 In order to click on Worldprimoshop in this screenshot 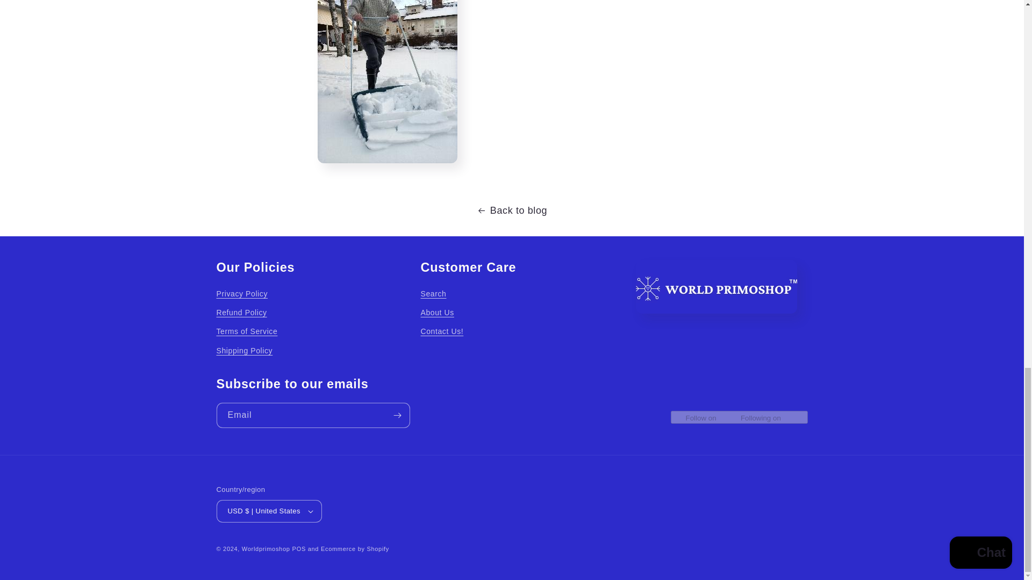, I will do `click(266, 549)`.